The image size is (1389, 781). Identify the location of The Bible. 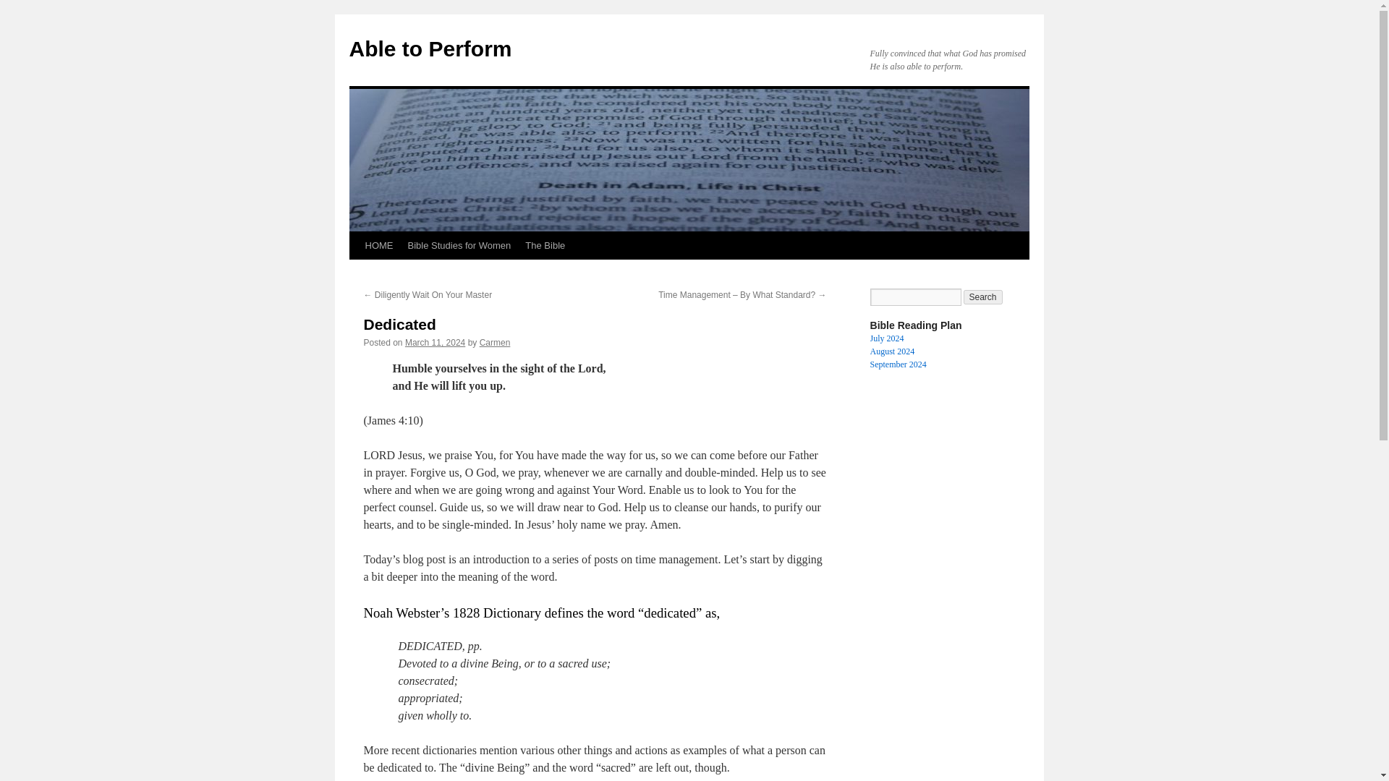
(545, 245).